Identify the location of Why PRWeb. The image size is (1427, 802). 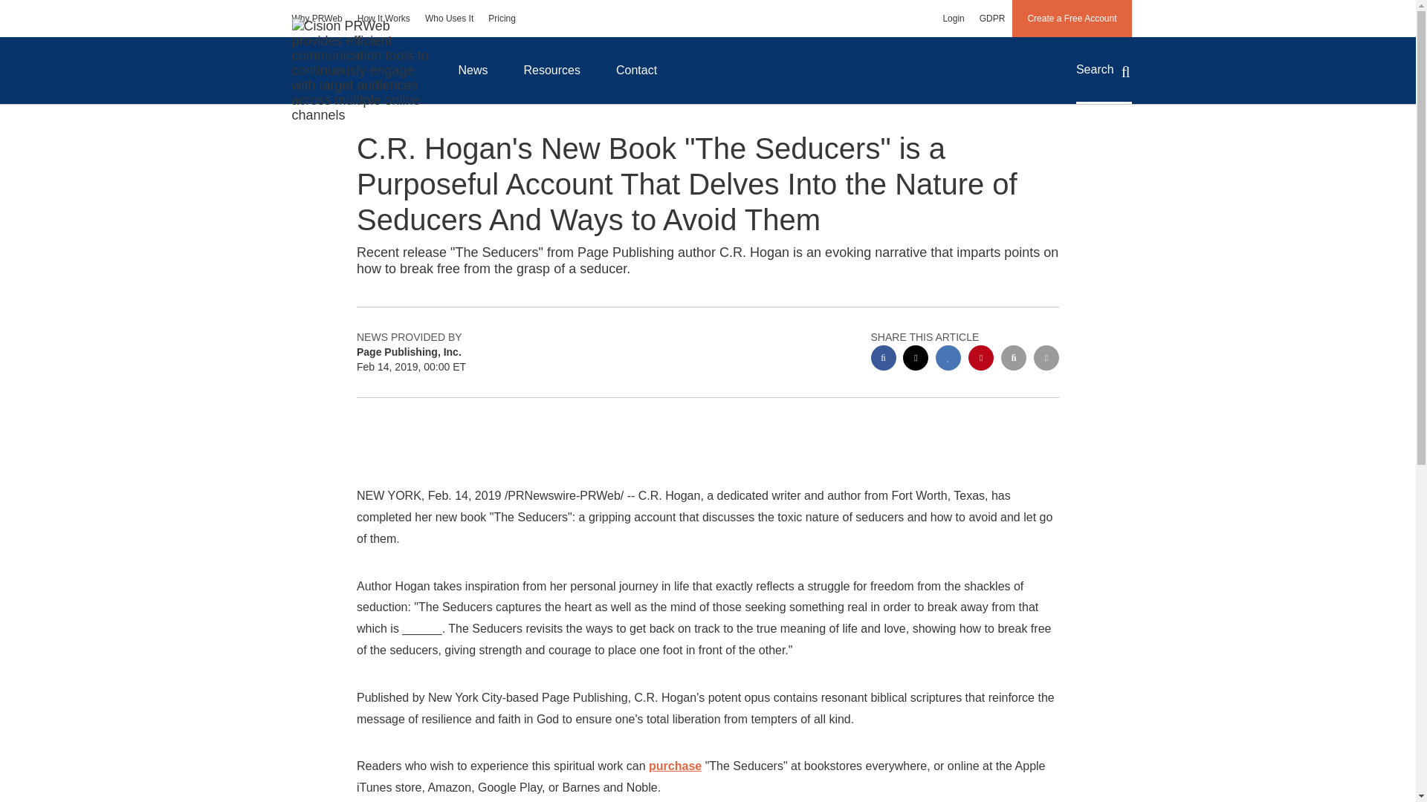
(317, 18).